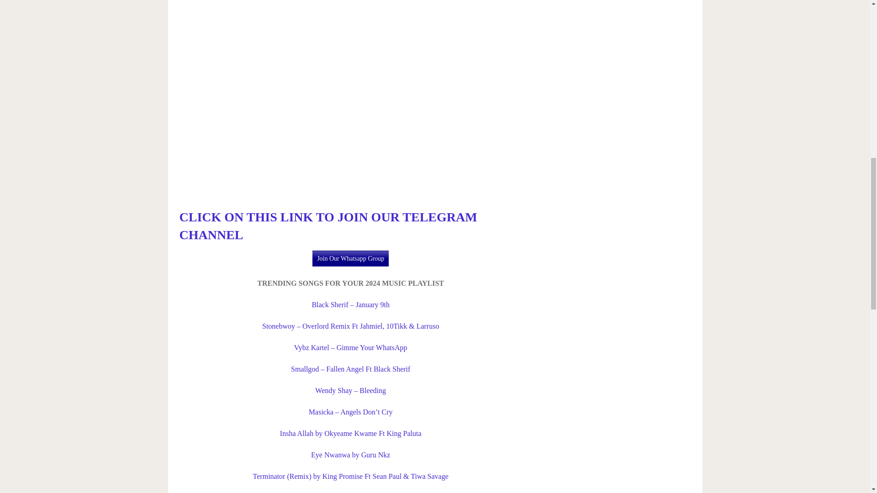 This screenshot has width=877, height=493. I want to click on CLICK ON THIS LINK TO JOIN OUR TELEGRAM CHANNEL, so click(328, 226).